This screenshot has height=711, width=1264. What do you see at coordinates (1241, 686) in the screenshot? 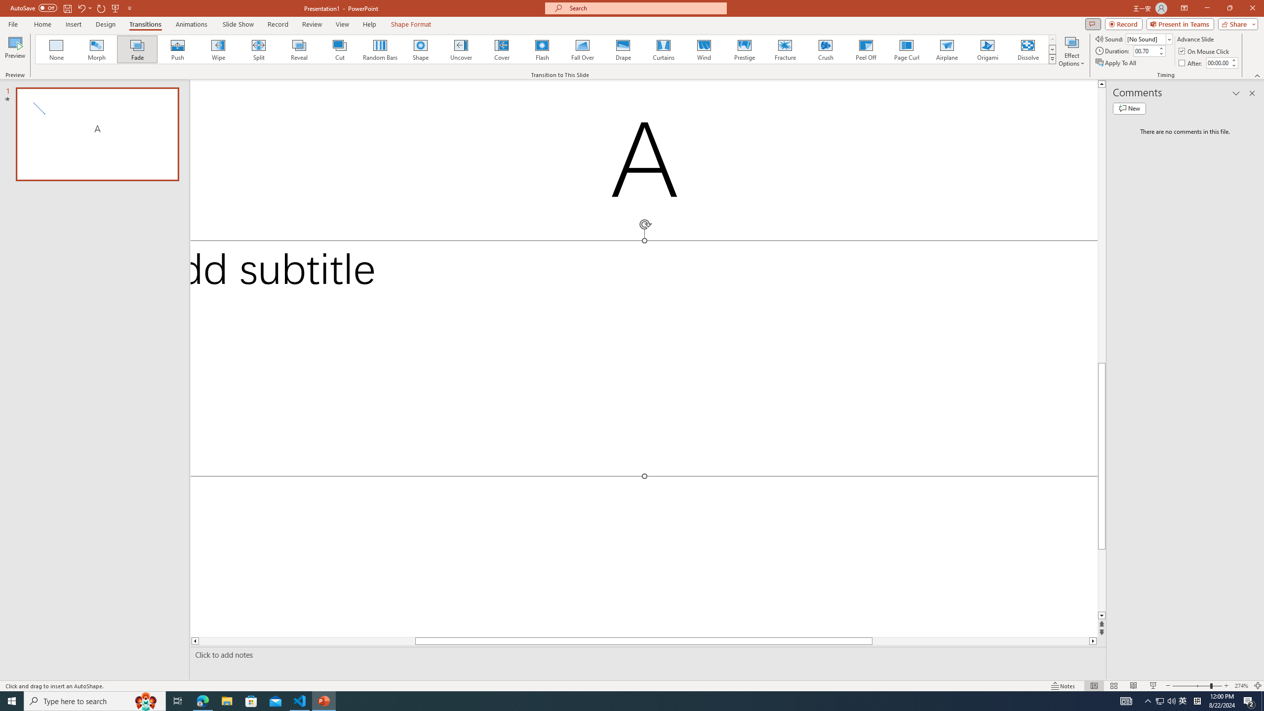
I see `Zoom 274%` at bounding box center [1241, 686].